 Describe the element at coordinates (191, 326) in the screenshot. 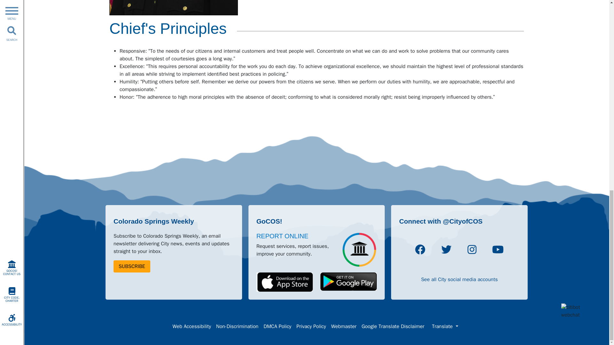

I see `Web Accessibility` at that location.